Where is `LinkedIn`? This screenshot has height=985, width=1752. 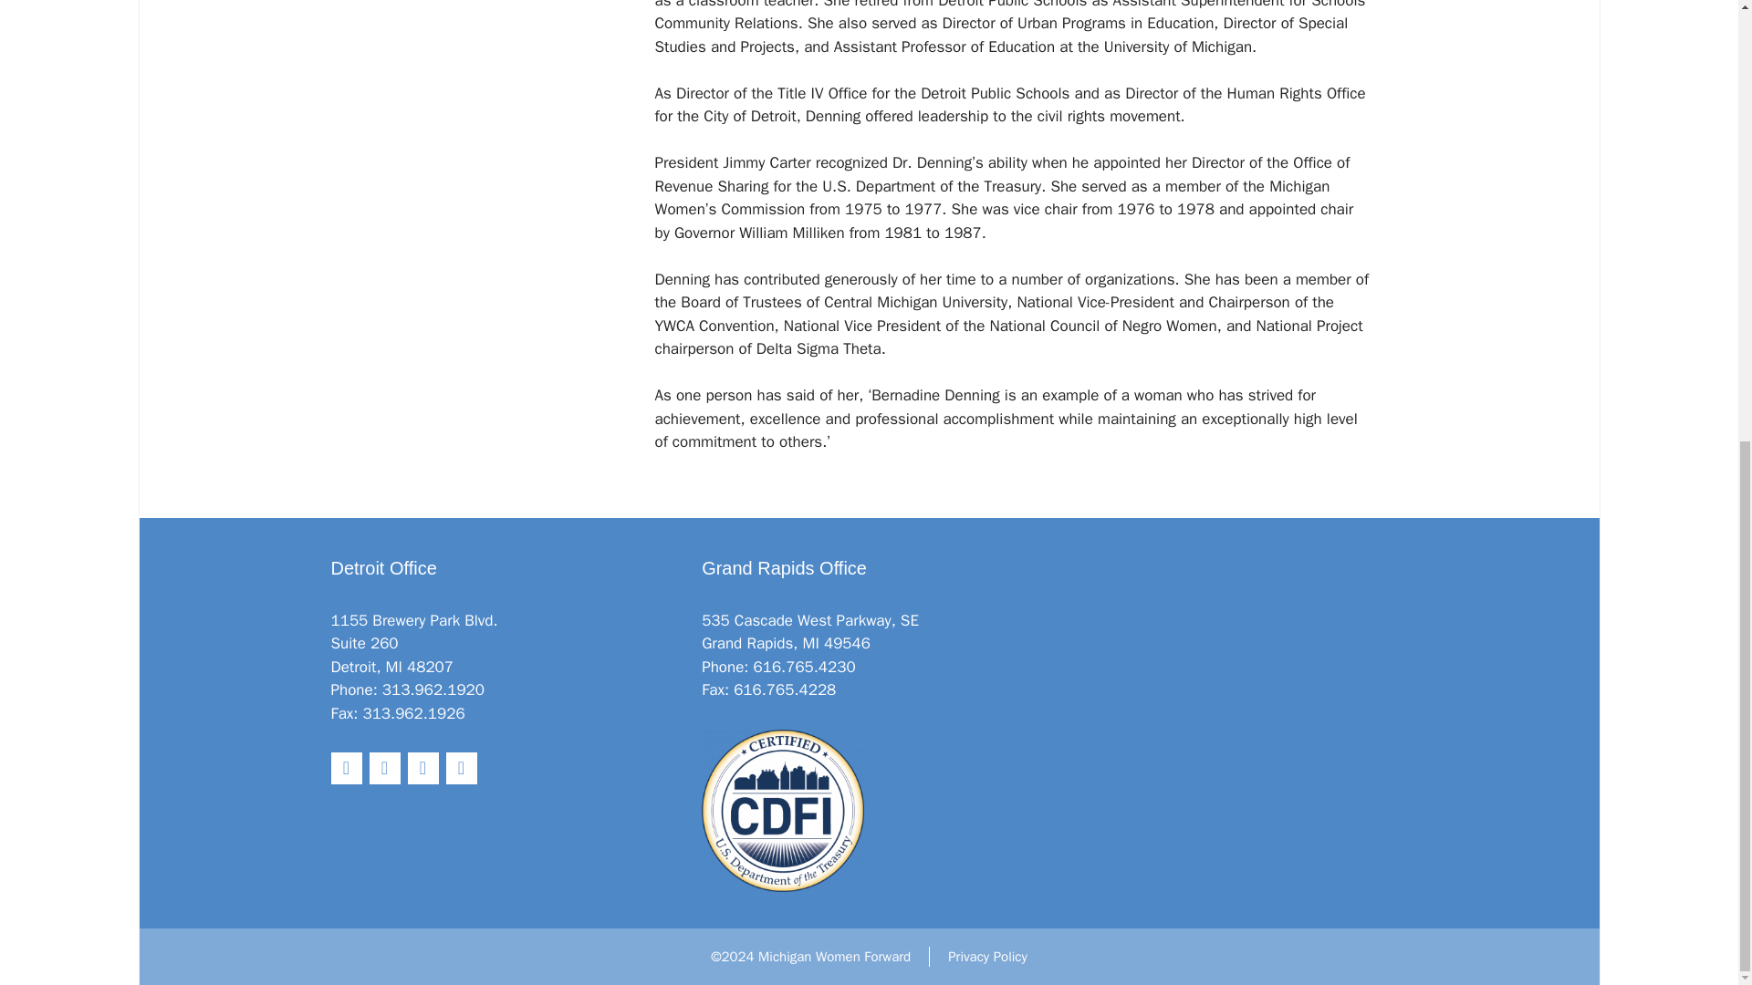 LinkedIn is located at coordinates (422, 768).